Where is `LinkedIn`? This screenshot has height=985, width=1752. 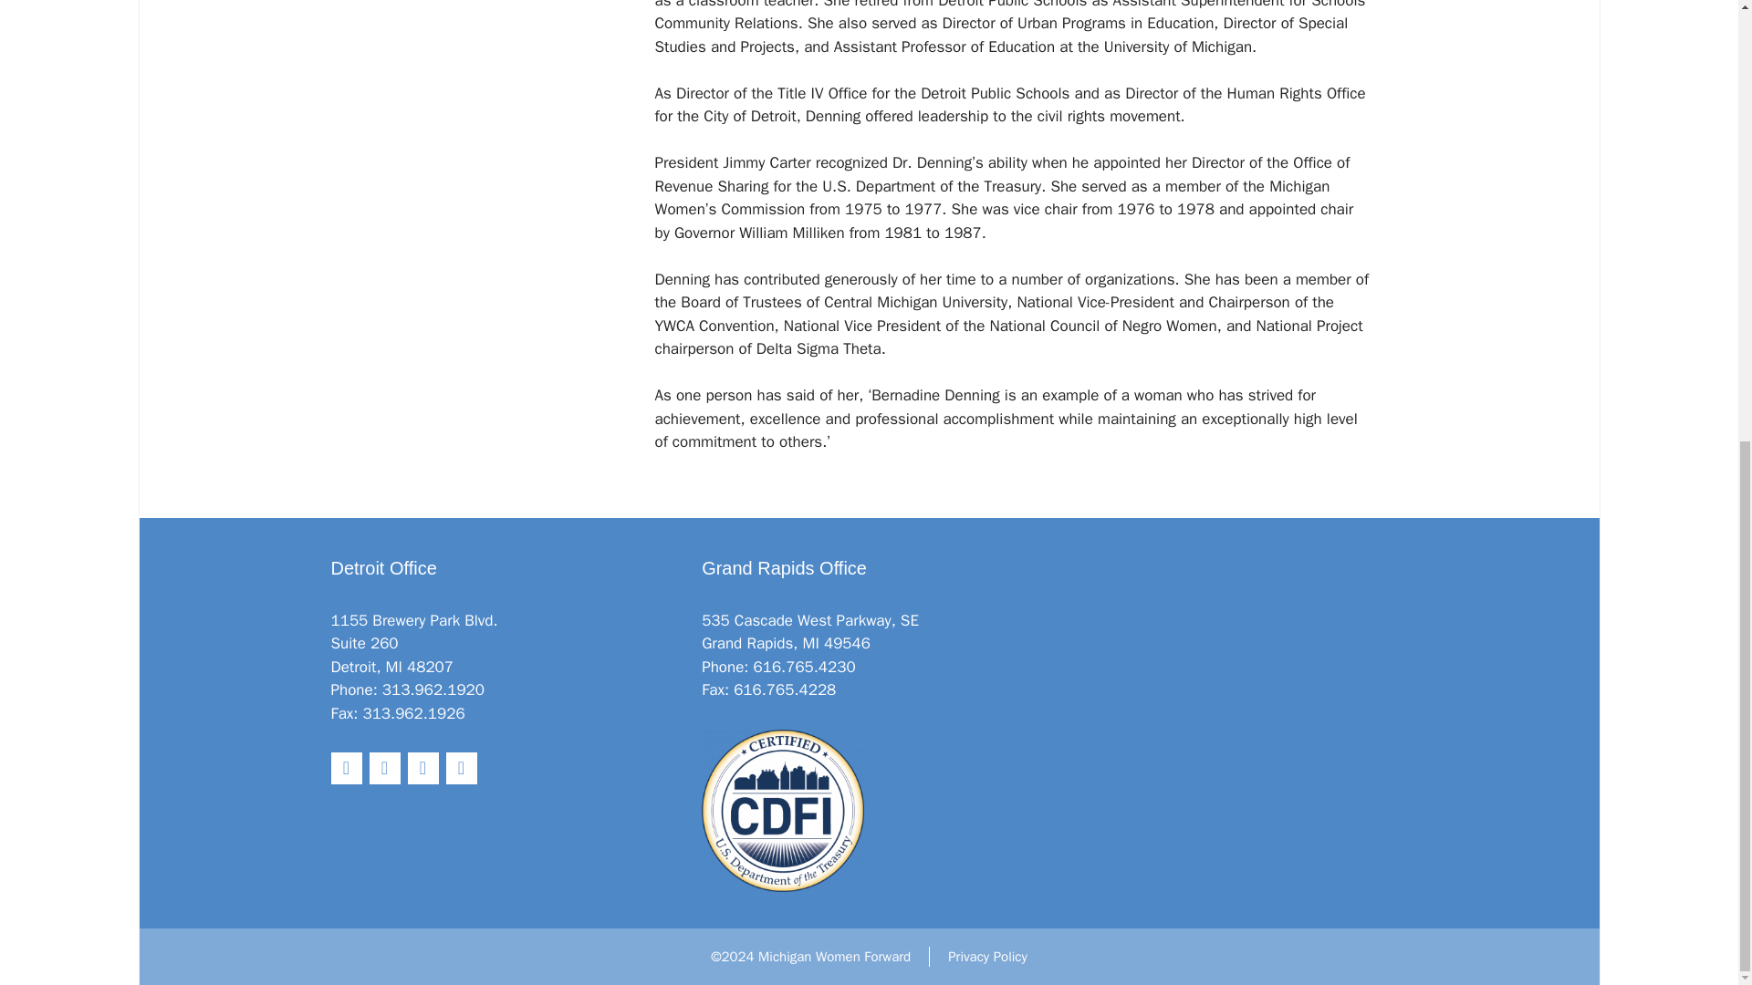 LinkedIn is located at coordinates (422, 768).